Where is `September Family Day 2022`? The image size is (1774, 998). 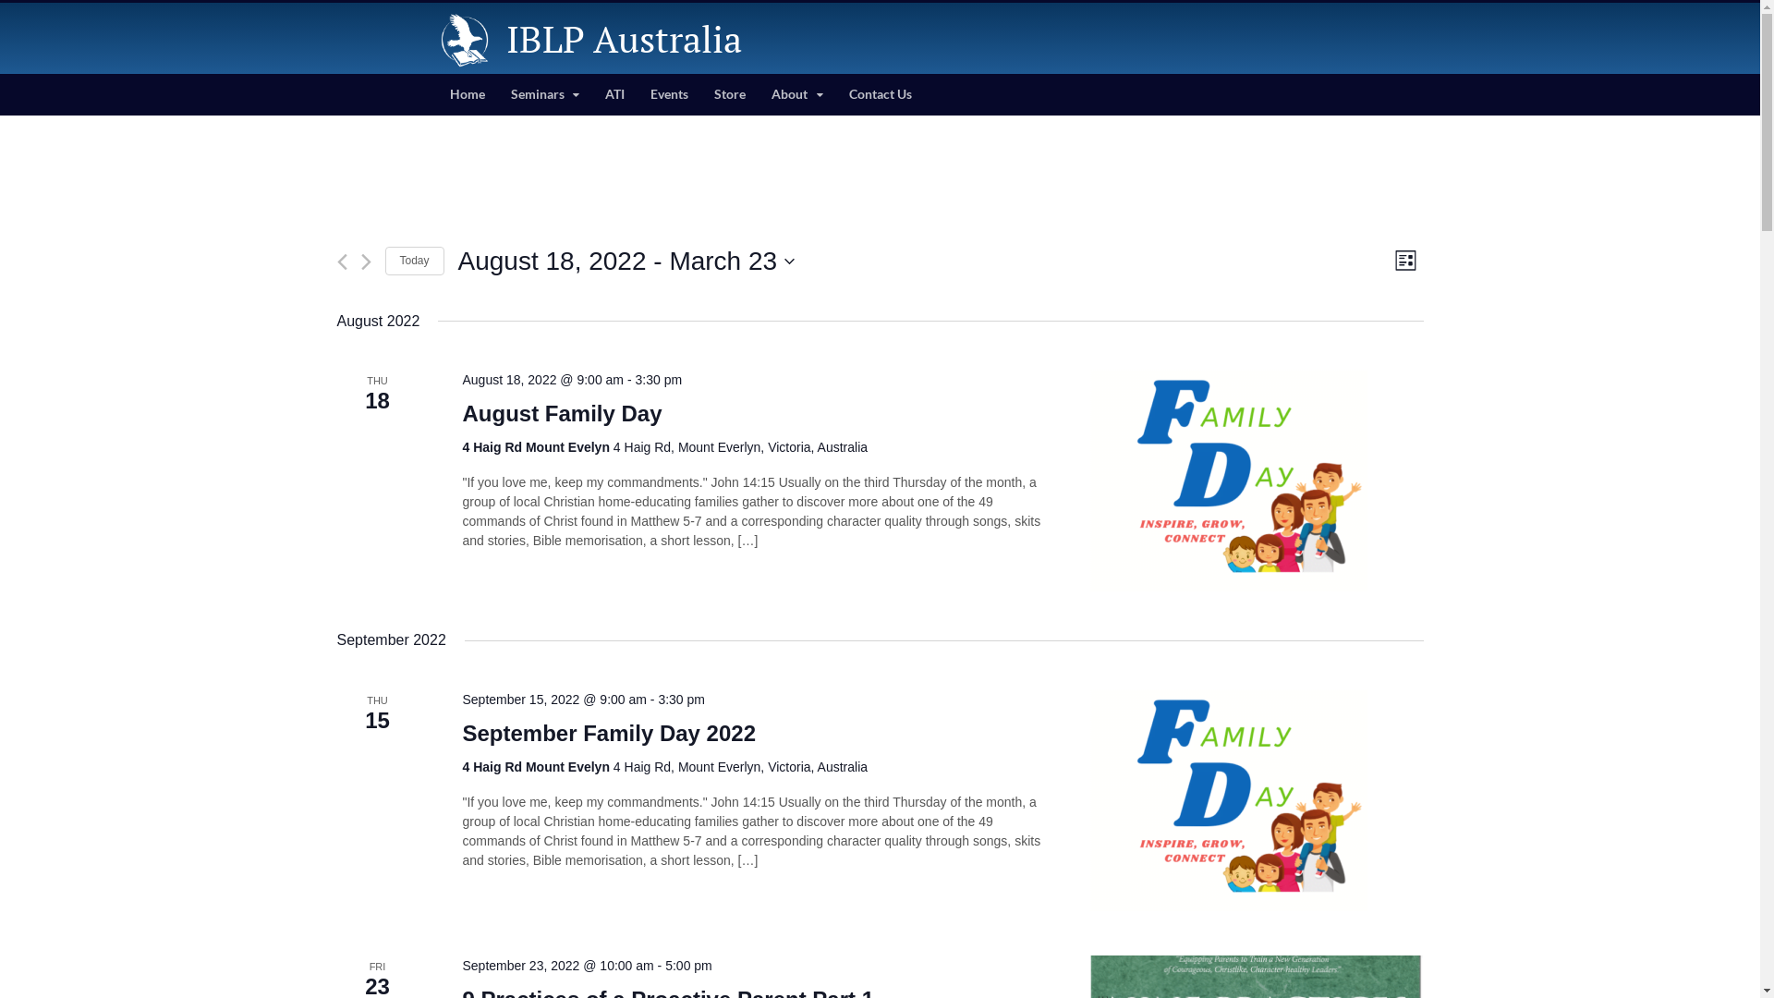 September Family Day 2022 is located at coordinates (609, 734).